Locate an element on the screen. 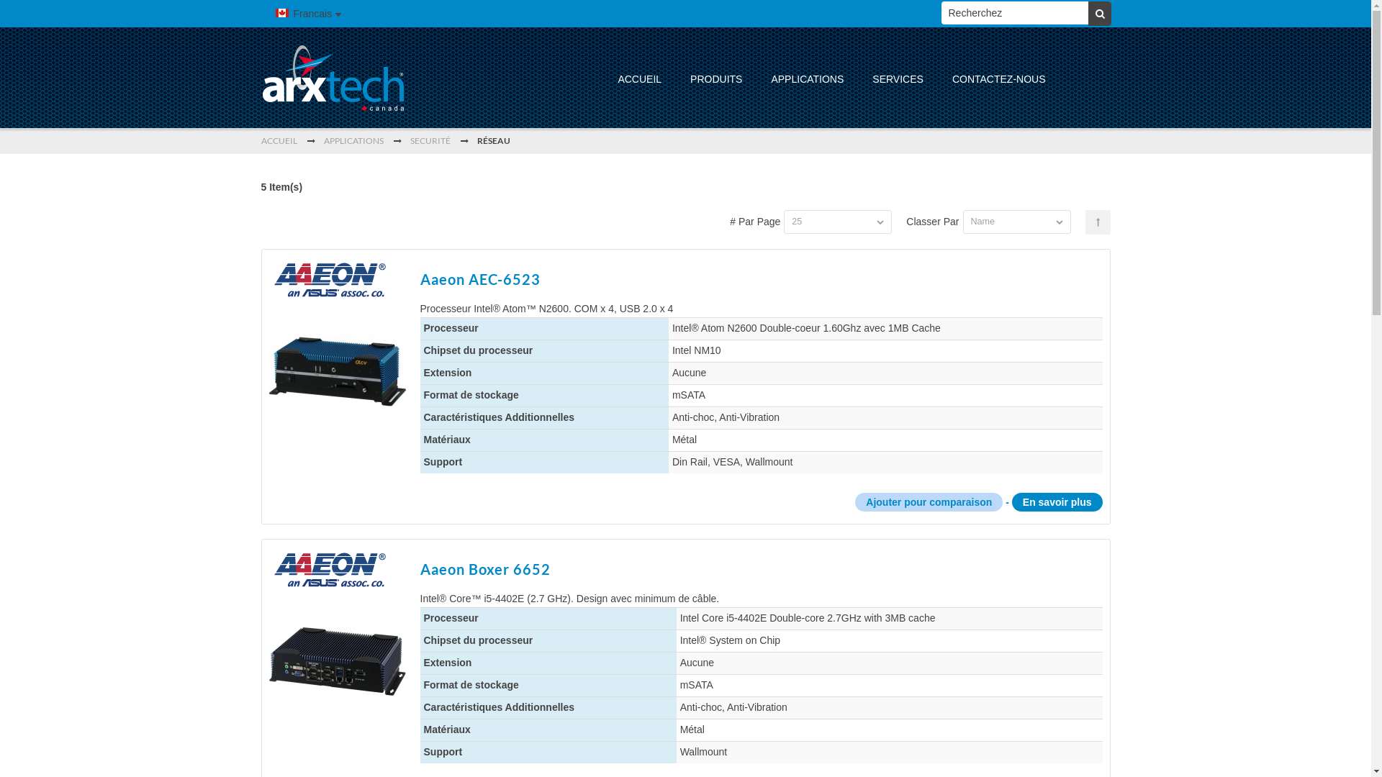  Boxer 6652 is located at coordinates (338, 638).